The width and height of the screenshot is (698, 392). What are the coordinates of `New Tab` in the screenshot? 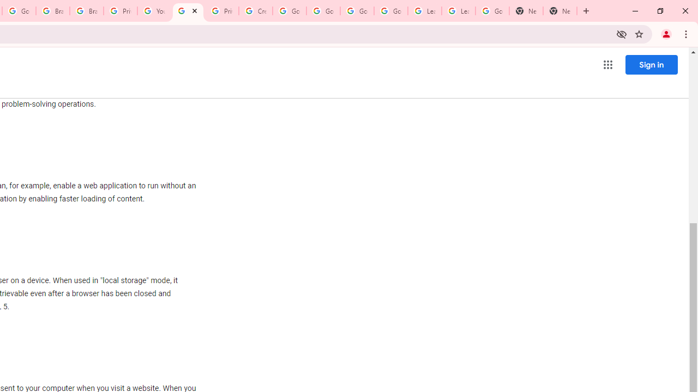 It's located at (559, 11).